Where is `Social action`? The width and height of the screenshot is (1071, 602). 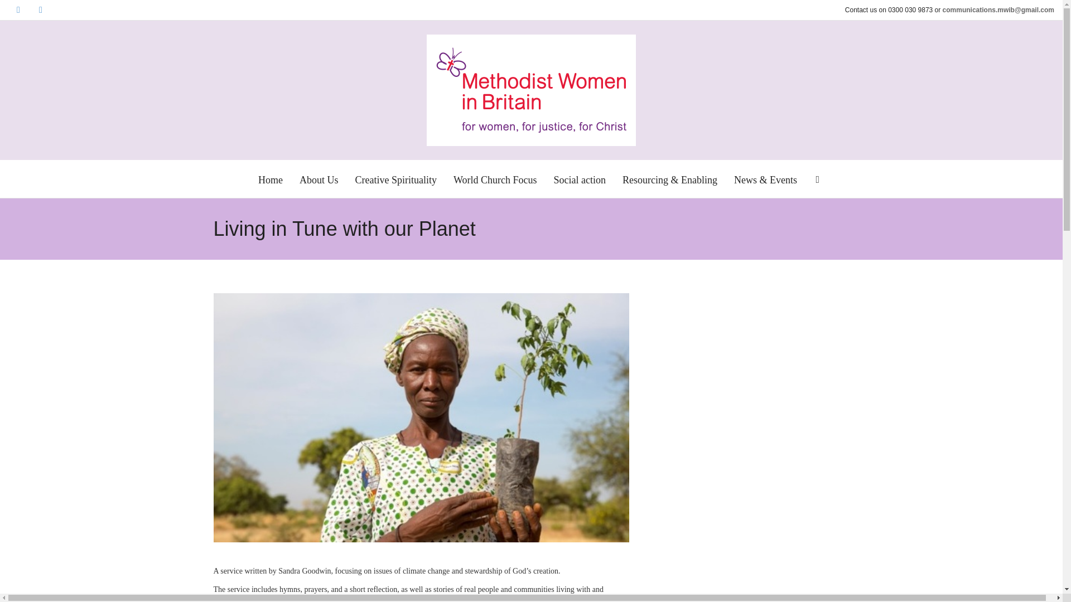
Social action is located at coordinates (579, 179).